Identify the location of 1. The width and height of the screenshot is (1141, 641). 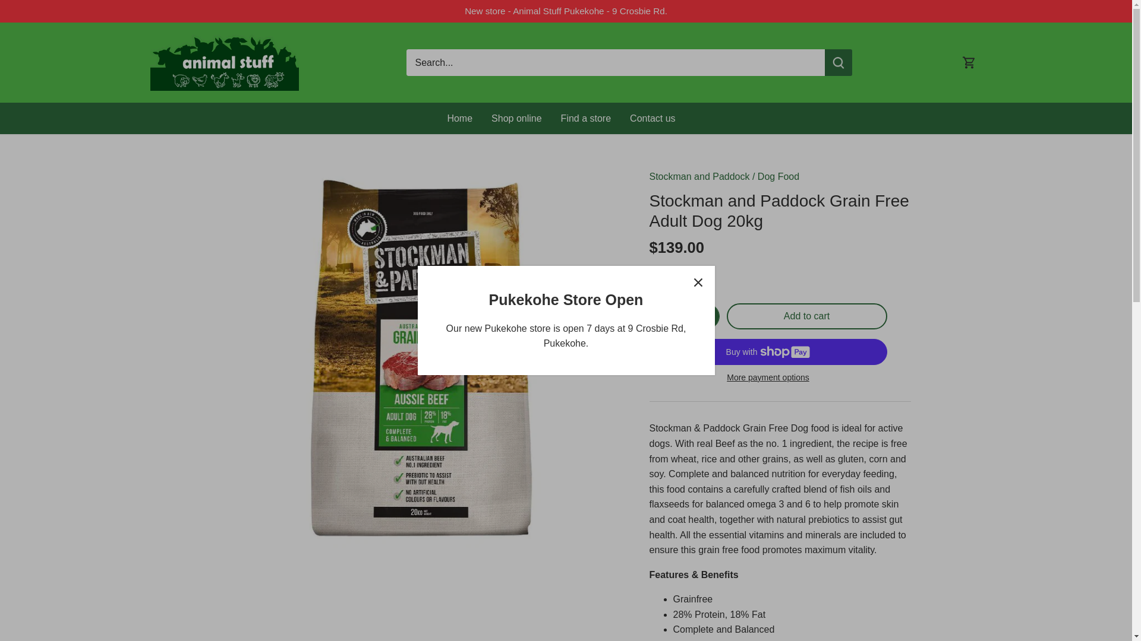
(685, 316).